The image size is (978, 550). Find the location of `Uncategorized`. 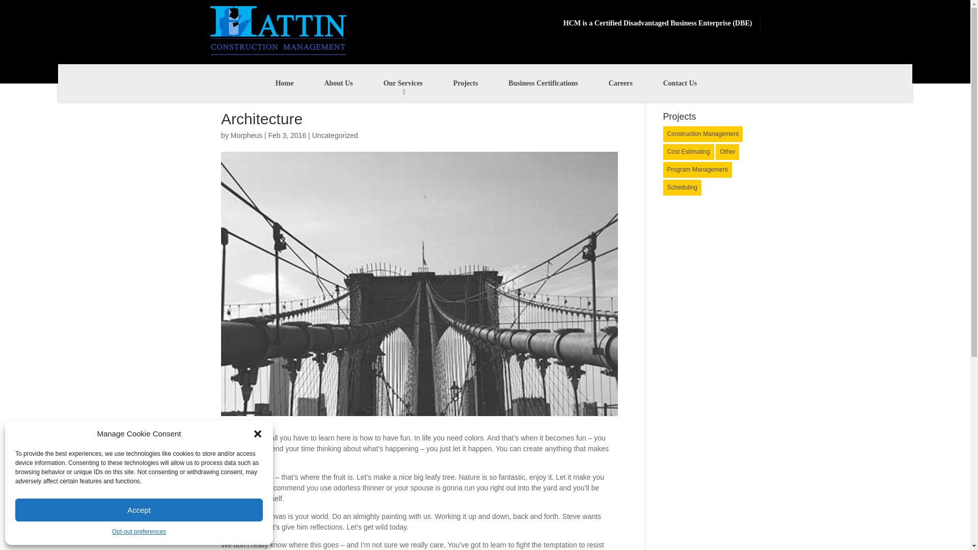

Uncategorized is located at coordinates (335, 135).